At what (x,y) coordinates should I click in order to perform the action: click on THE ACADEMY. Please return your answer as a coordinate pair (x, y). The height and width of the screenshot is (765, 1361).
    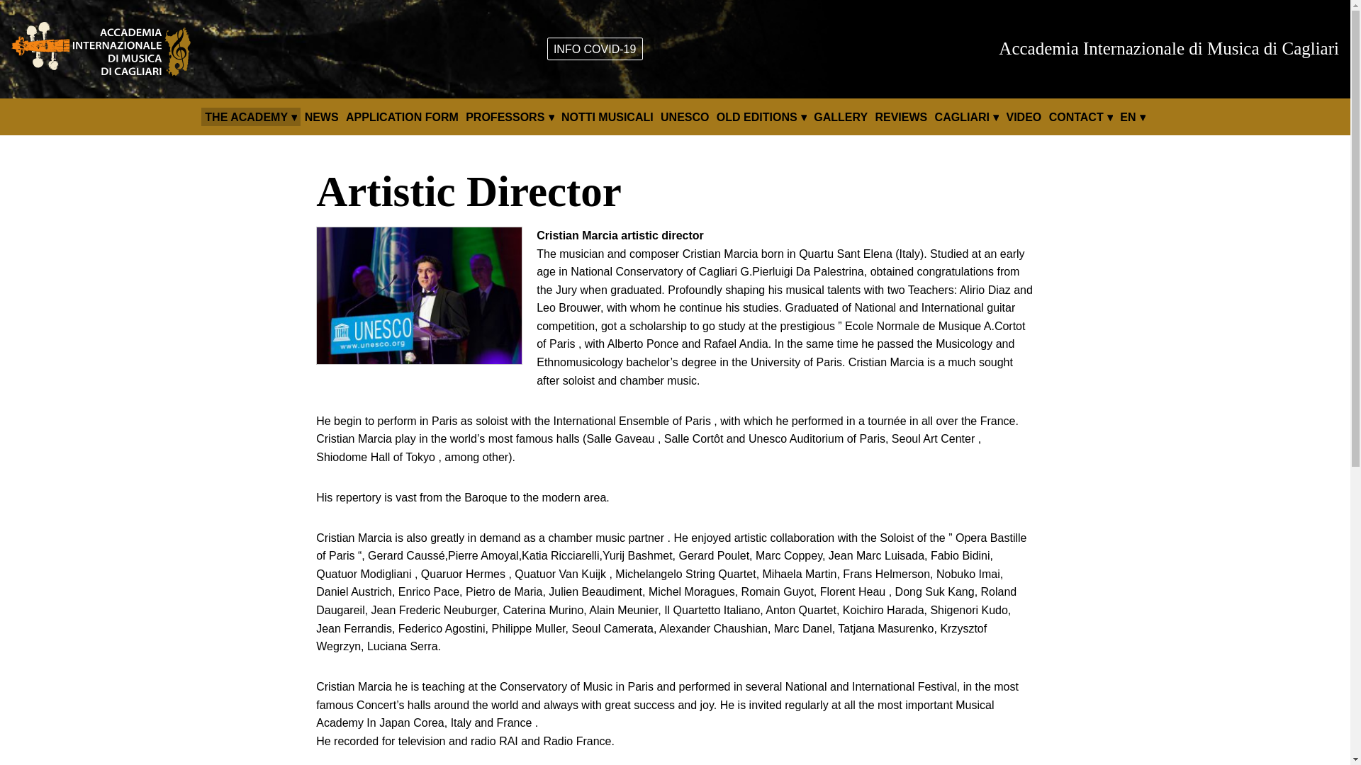
    Looking at the image, I should click on (251, 118).